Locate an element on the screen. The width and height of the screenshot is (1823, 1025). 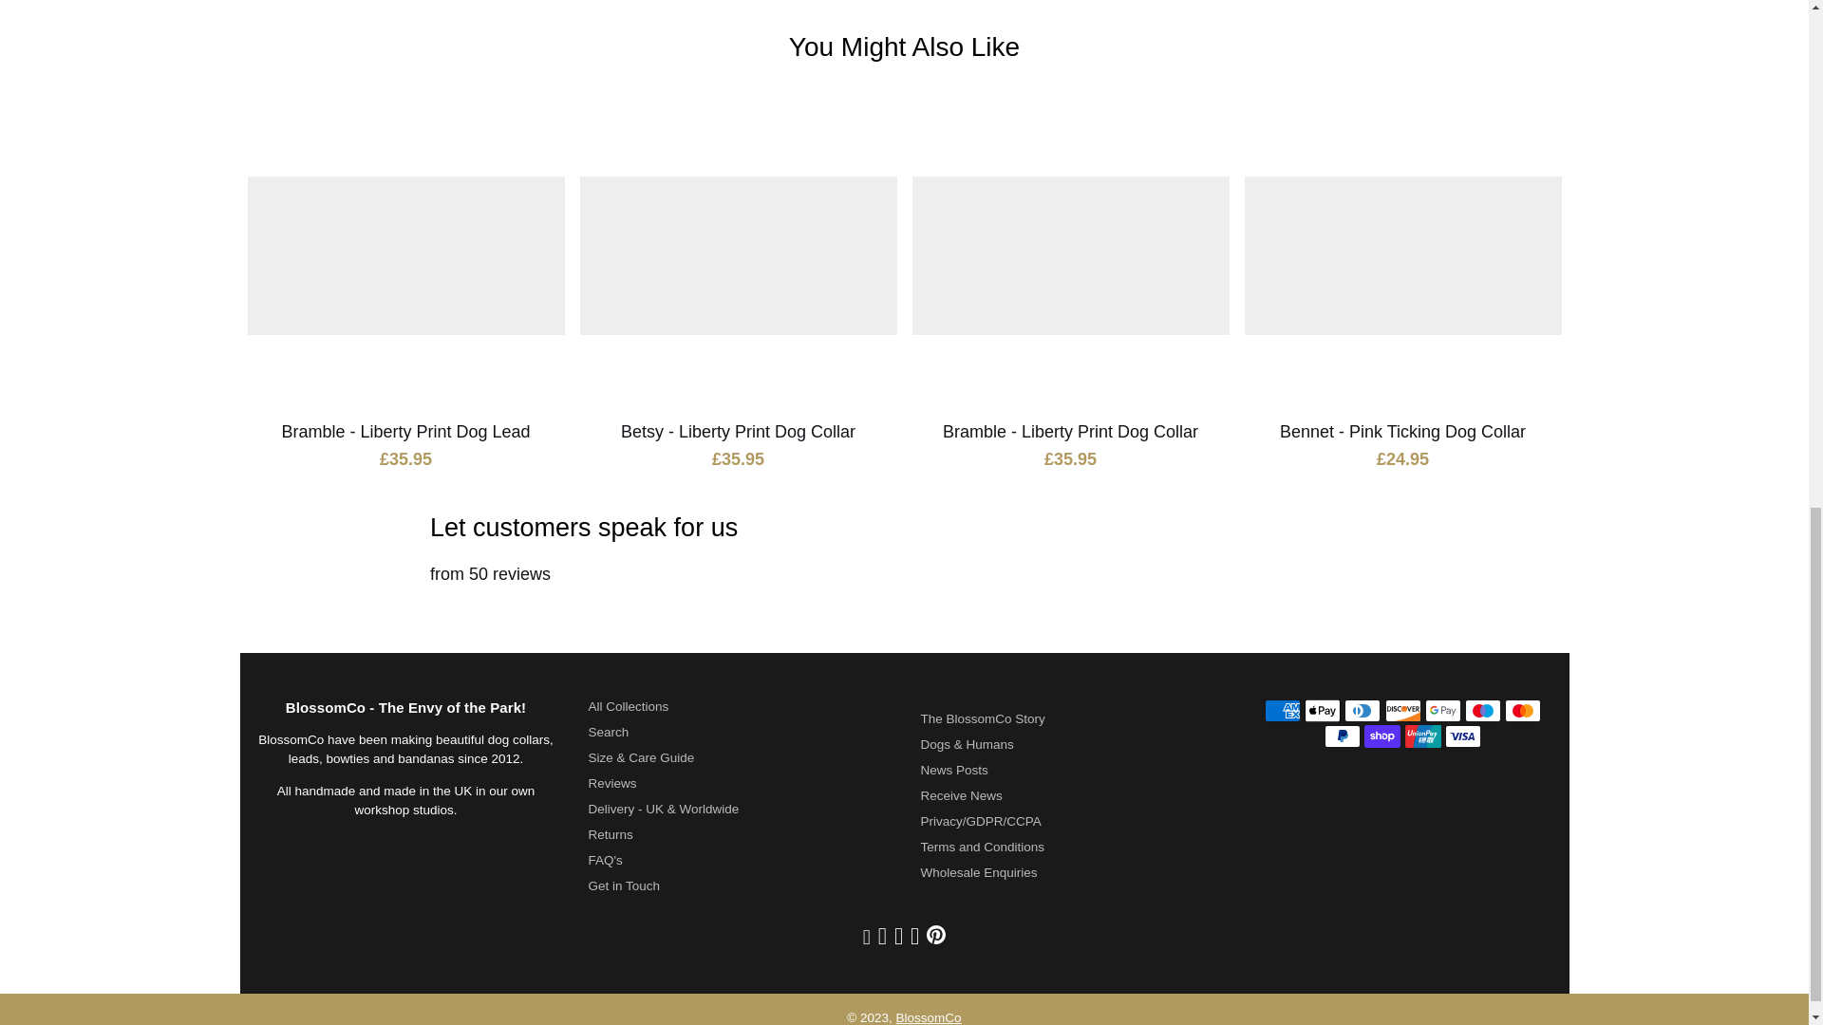
Visa is located at coordinates (1462, 736).